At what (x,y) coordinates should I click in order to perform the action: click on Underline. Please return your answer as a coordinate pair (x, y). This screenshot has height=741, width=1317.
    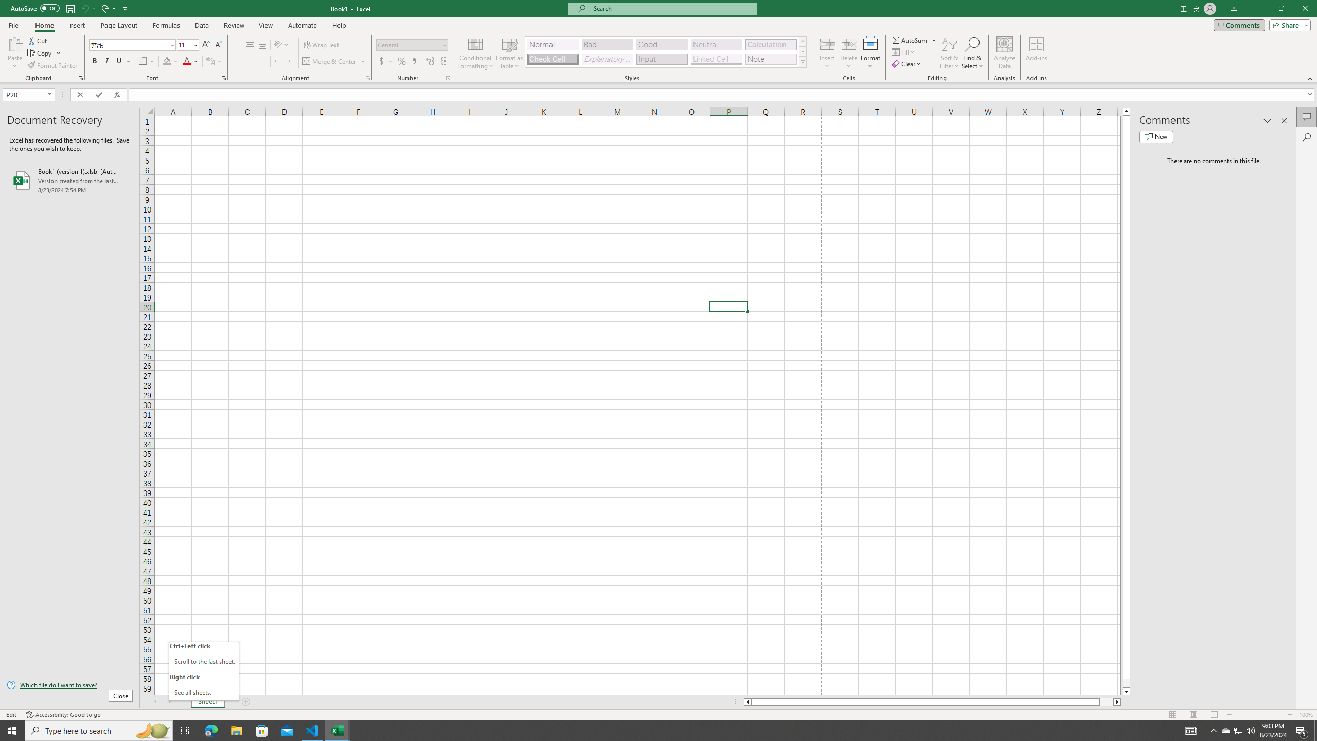
    Looking at the image, I should click on (123, 62).